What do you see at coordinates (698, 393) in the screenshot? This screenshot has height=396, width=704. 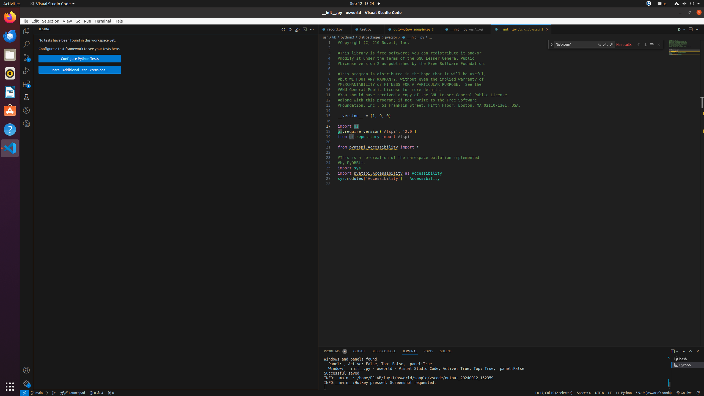 I see `Notifications` at bounding box center [698, 393].